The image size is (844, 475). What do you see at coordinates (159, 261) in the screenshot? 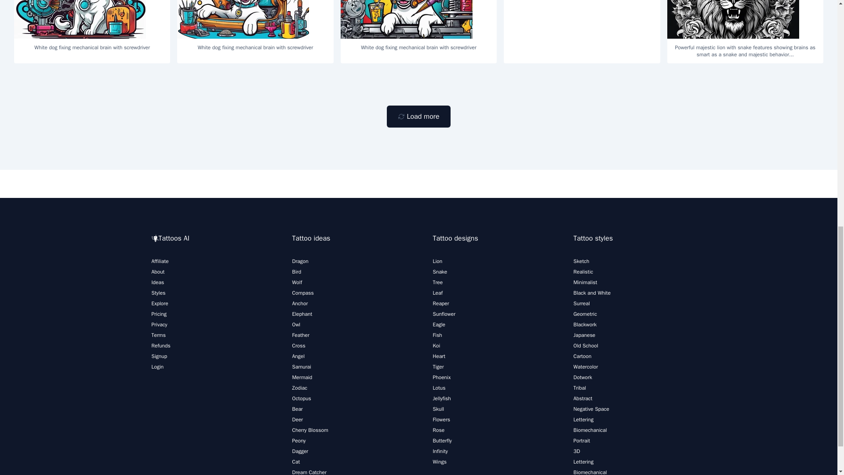
I see `Affiliate` at bounding box center [159, 261].